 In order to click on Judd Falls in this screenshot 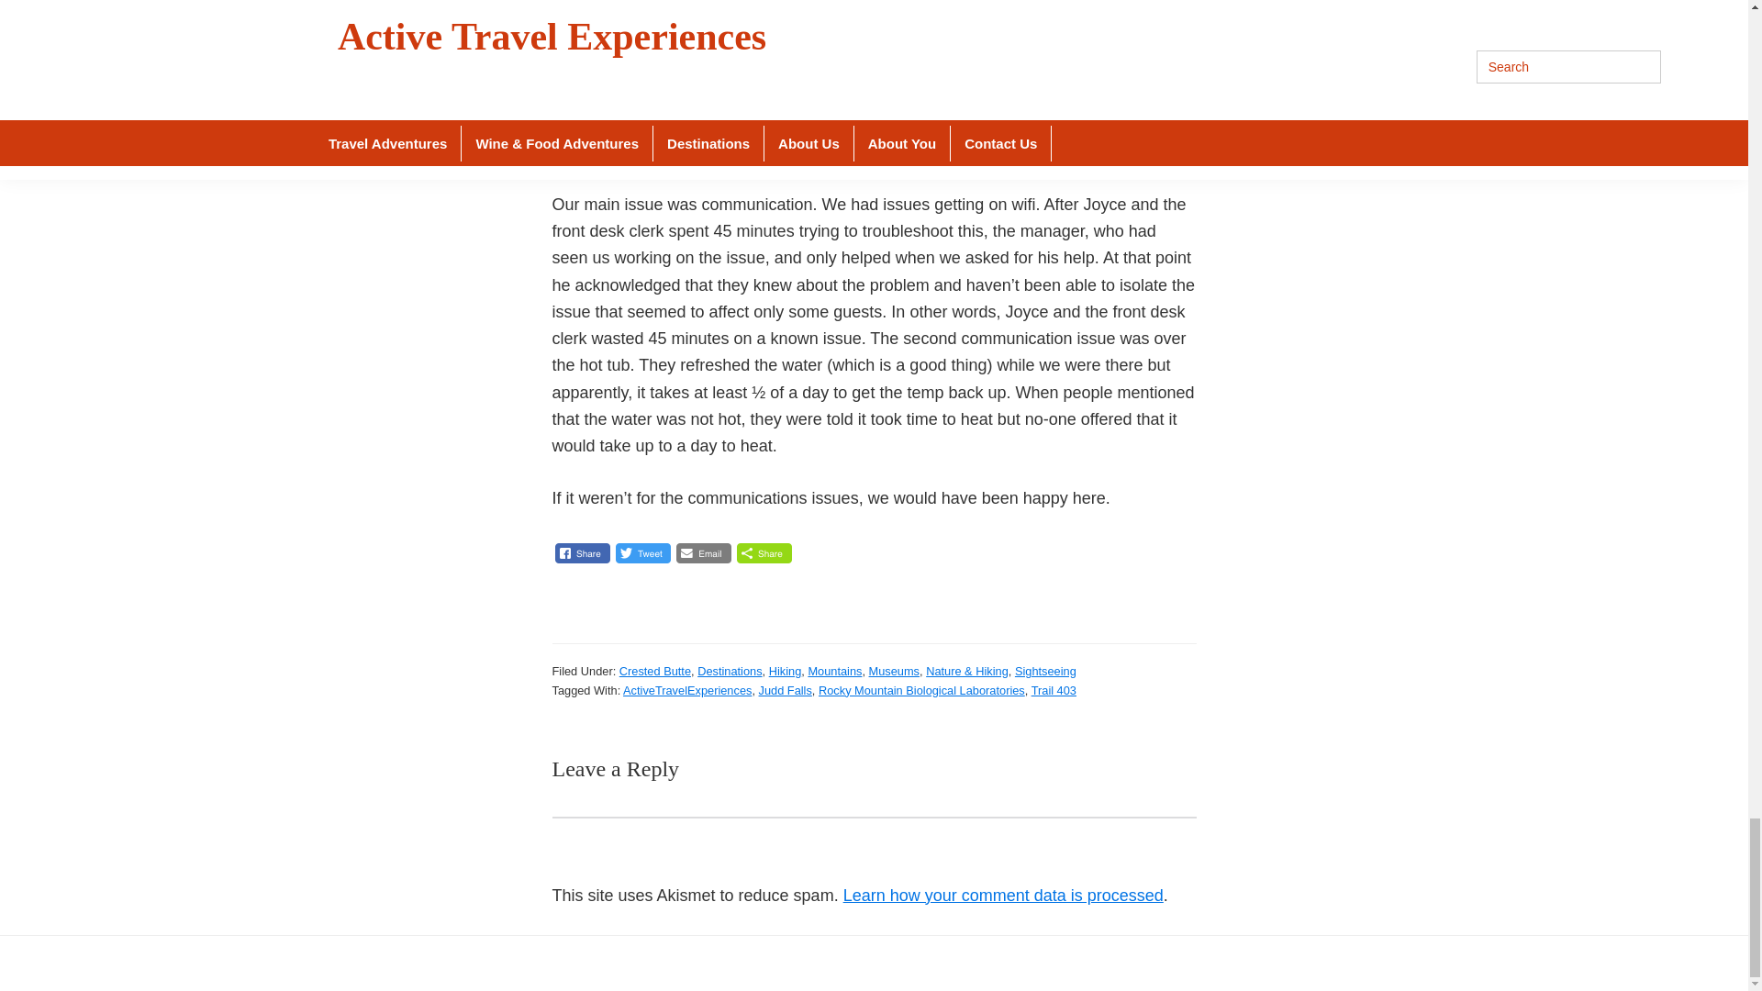, I will do `click(786, 690)`.